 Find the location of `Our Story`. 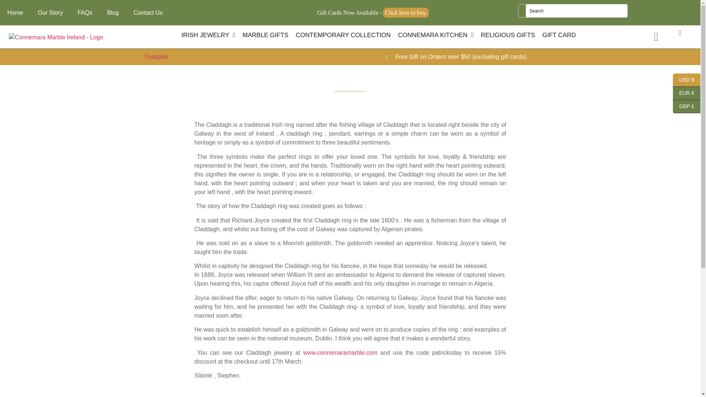

Our Story is located at coordinates (50, 12).